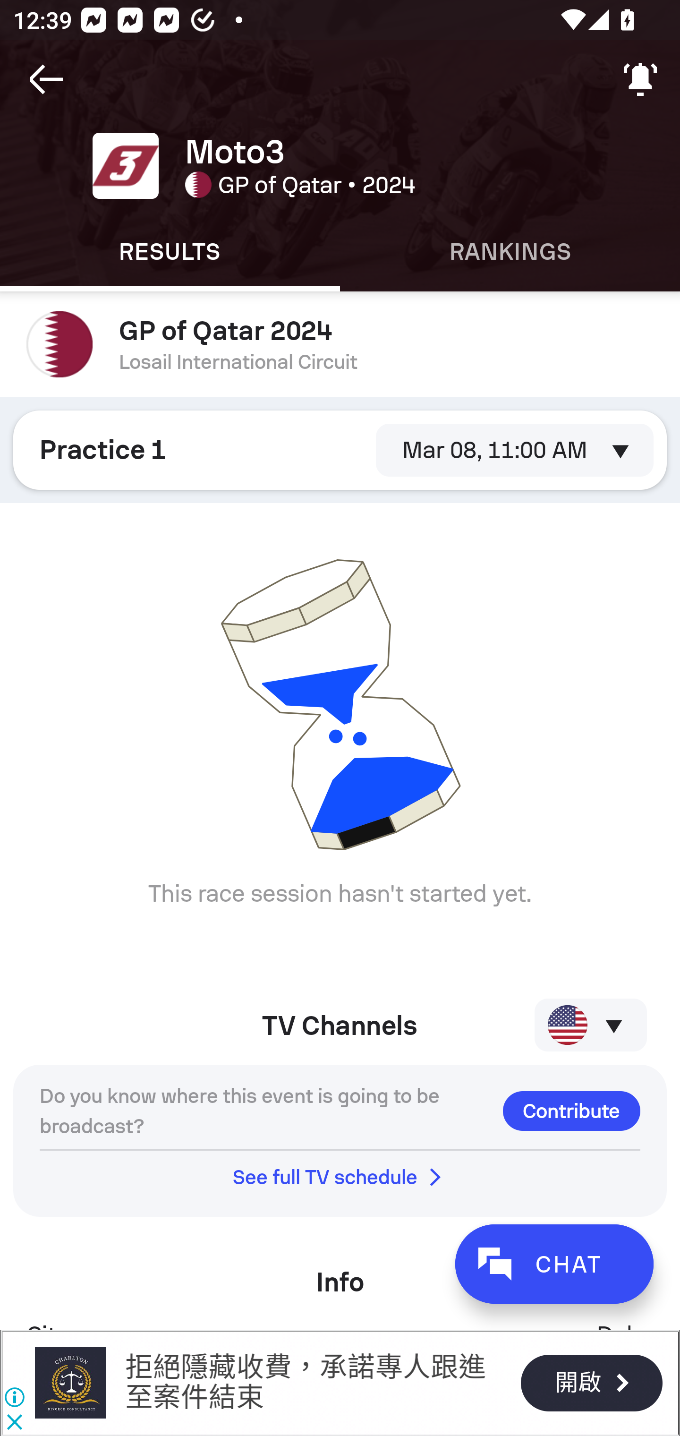 This screenshot has height=1436, width=680. Describe the element at coordinates (70, 1383) in the screenshot. I see `查爾頓事務所` at that location.